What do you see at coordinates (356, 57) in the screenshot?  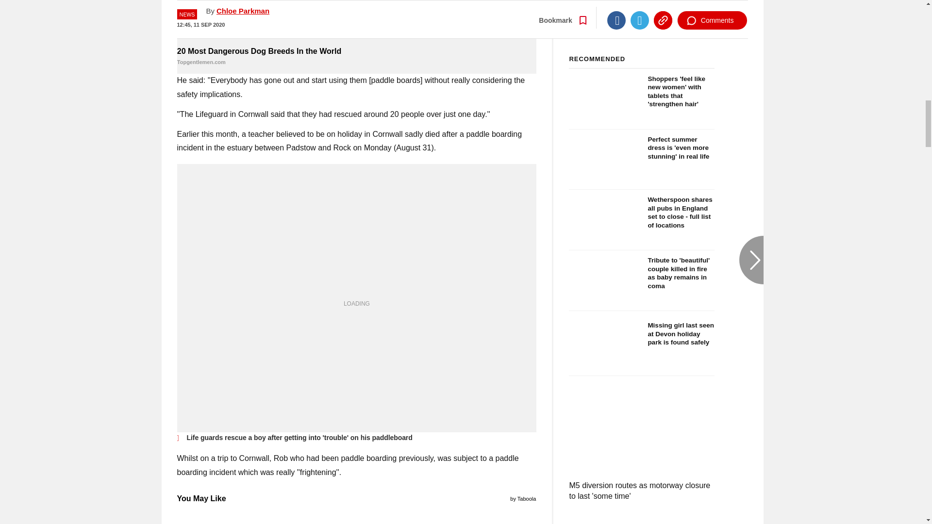 I see `20 Most Dangerous Dog Breeds In the World` at bounding box center [356, 57].